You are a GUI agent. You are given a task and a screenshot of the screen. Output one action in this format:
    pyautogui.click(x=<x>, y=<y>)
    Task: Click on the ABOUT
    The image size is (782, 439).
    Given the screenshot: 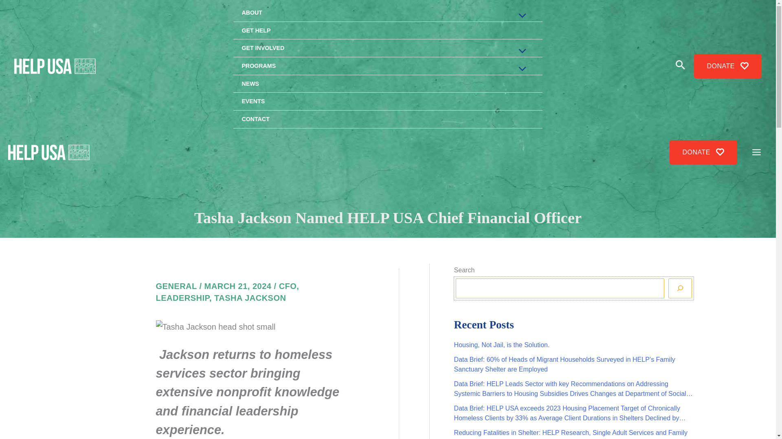 What is the action you would take?
    pyautogui.click(x=387, y=13)
    